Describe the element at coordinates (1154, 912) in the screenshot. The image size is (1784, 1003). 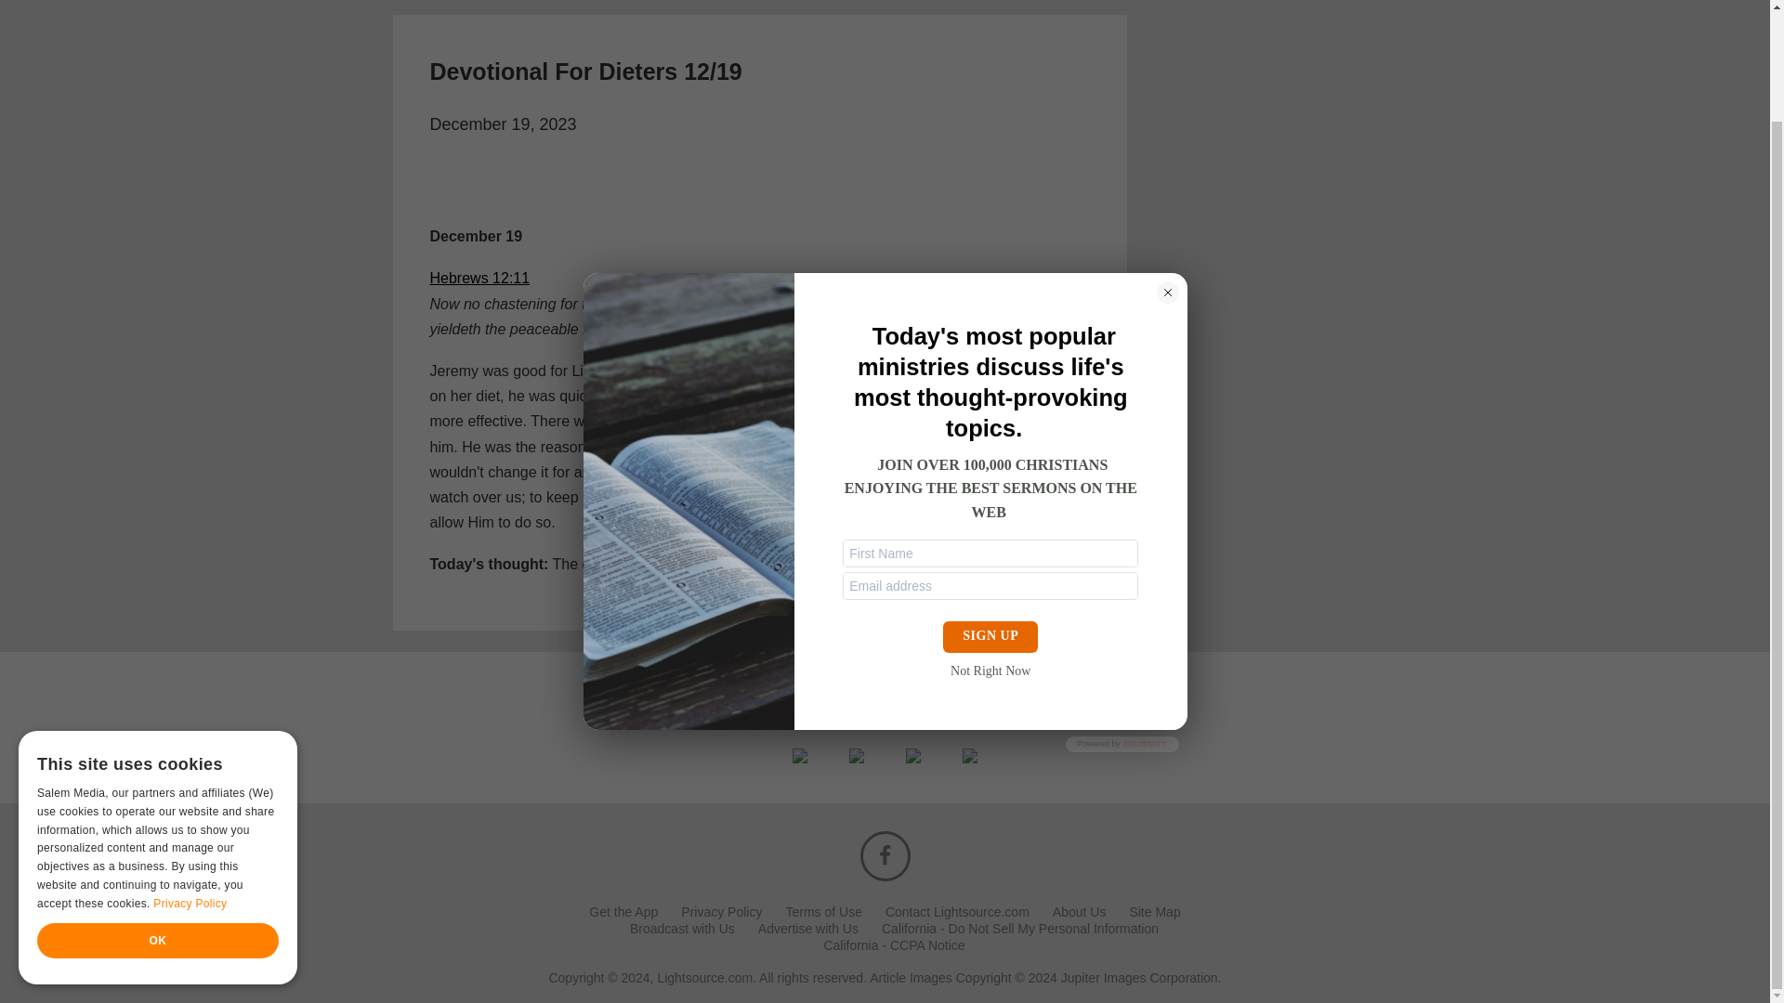
I see `Site Map` at that location.